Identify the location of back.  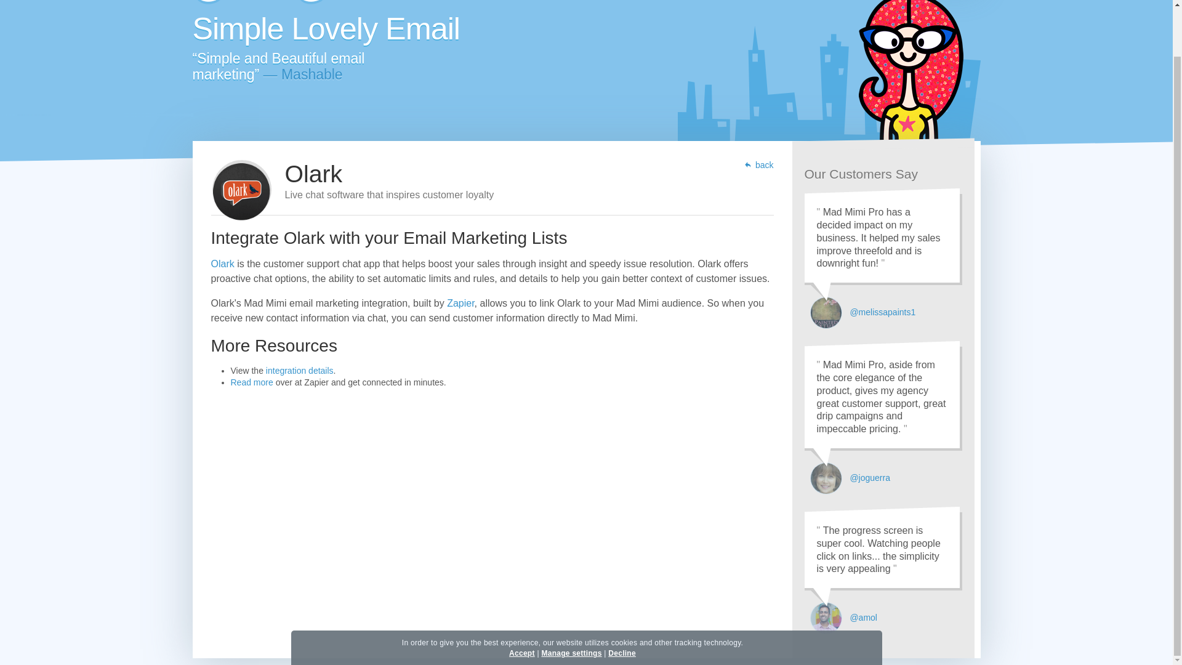
(758, 165).